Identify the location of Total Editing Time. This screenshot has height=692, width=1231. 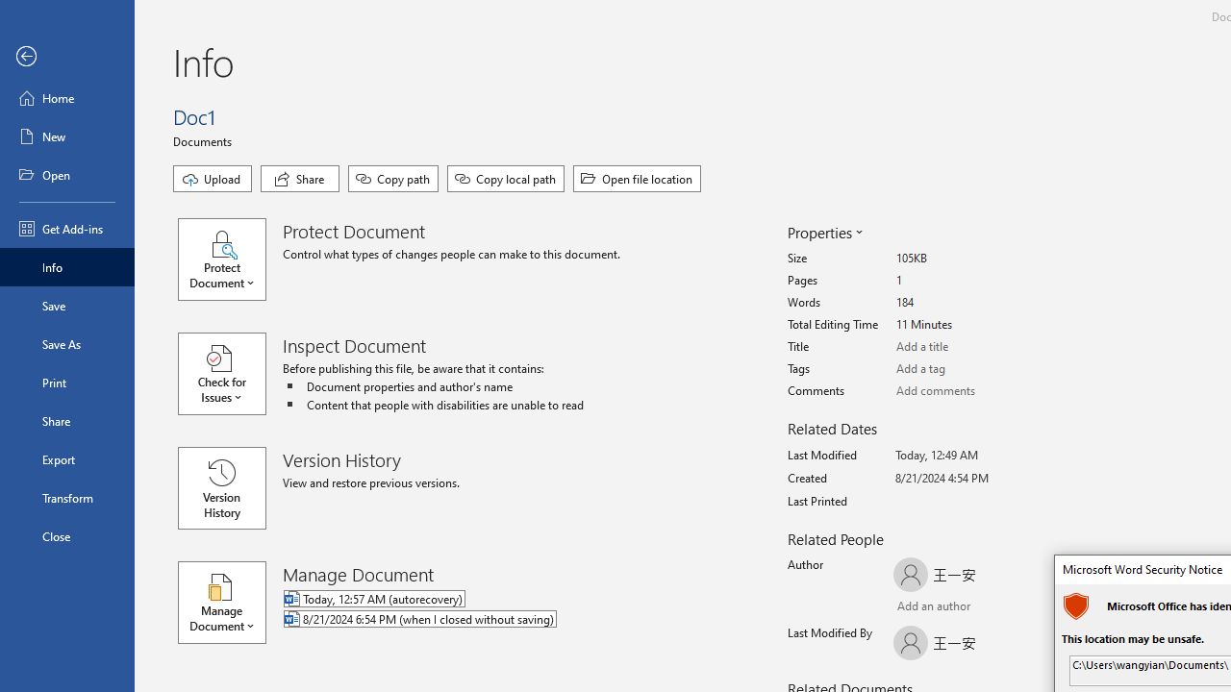
(967, 325).